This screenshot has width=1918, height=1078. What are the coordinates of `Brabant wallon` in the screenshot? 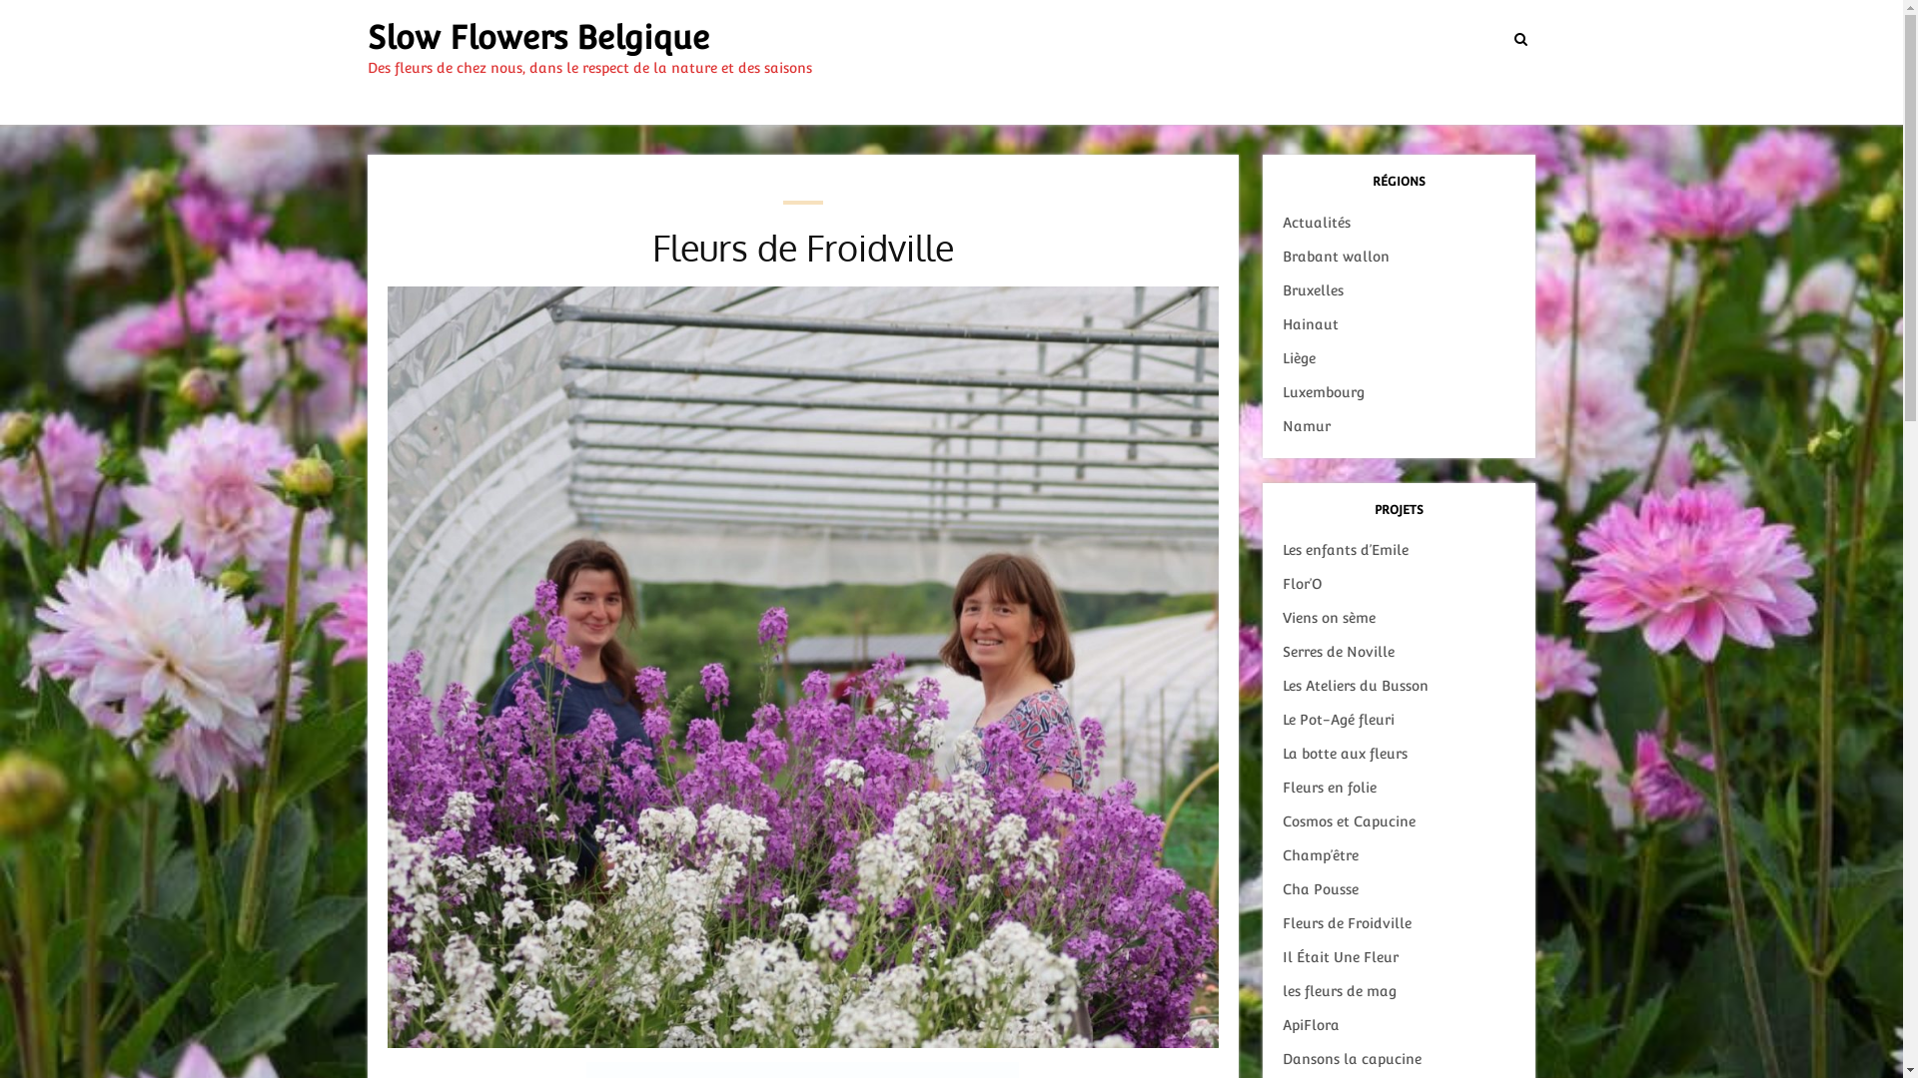 It's located at (1337, 257).